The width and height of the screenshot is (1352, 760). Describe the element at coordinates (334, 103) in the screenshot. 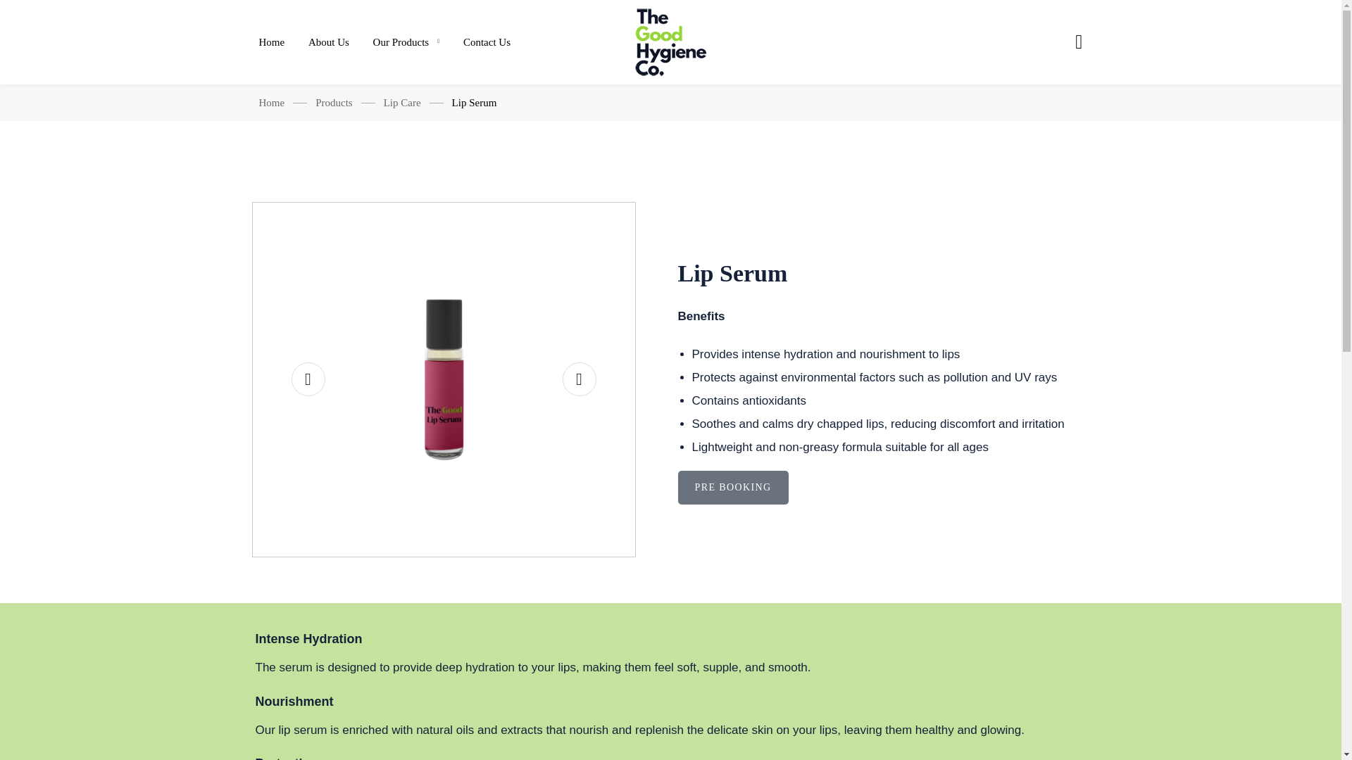

I see `Products` at that location.